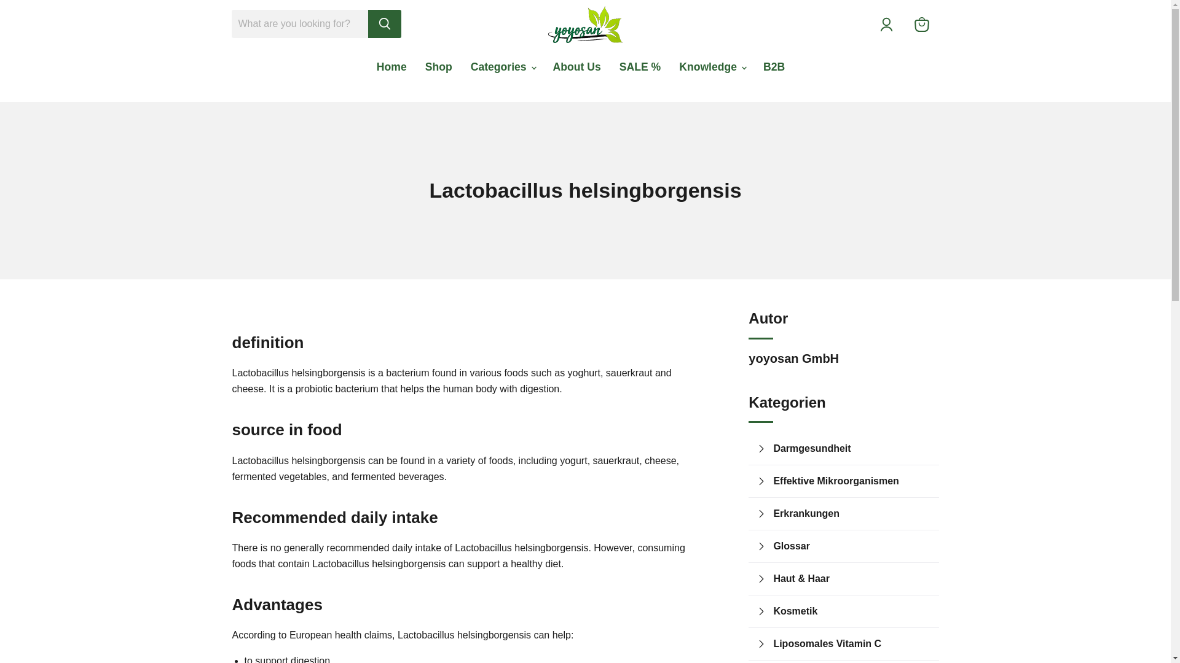 The image size is (1180, 663). What do you see at coordinates (852, 643) in the screenshot?
I see `Show articles tagged Liposomales Vitamin C` at bounding box center [852, 643].